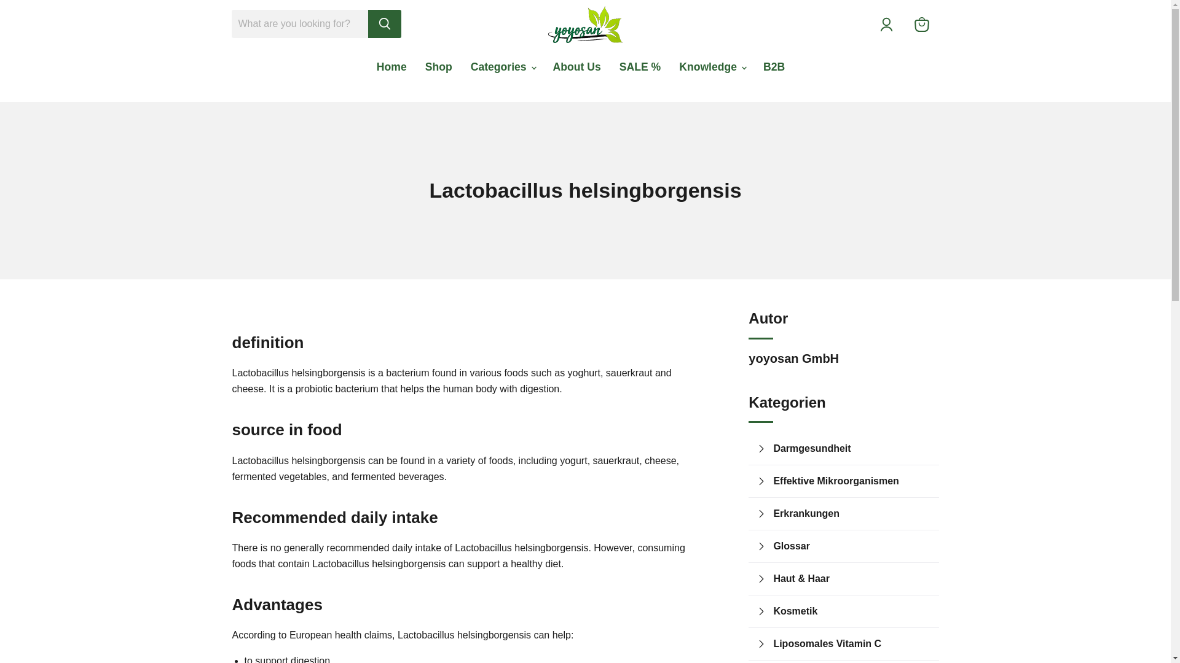 The image size is (1180, 663). What do you see at coordinates (852, 643) in the screenshot?
I see `Show articles tagged Liposomales Vitamin C` at bounding box center [852, 643].